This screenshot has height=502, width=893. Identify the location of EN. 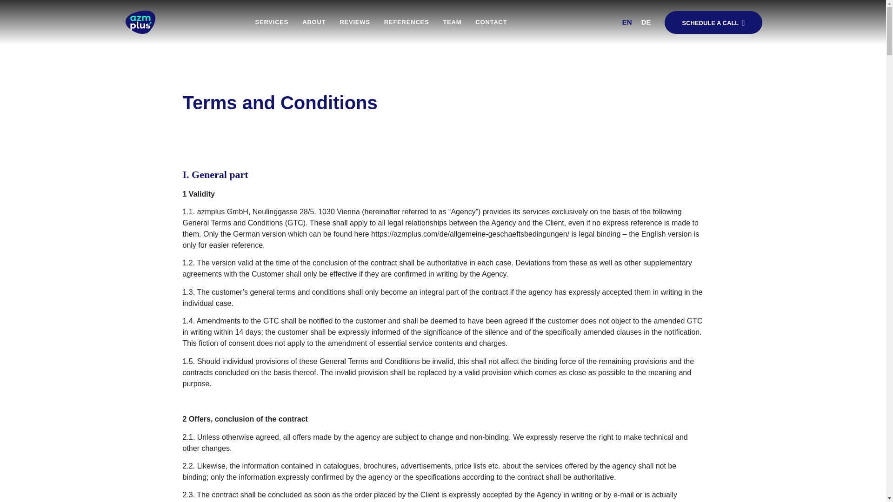
(627, 22).